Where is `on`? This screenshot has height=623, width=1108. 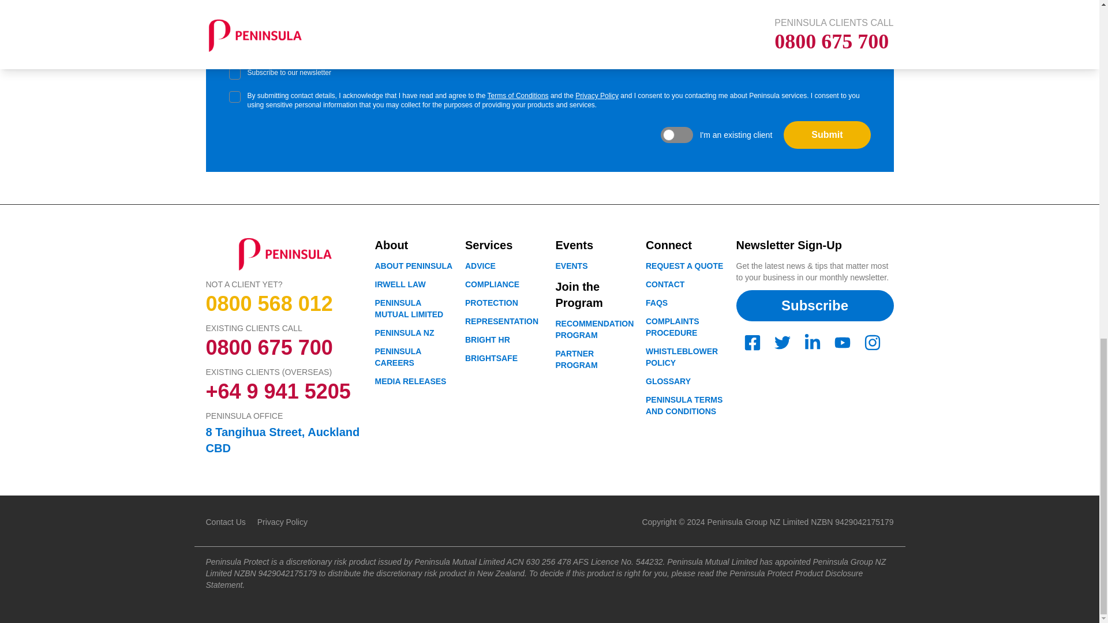 on is located at coordinates (234, 97).